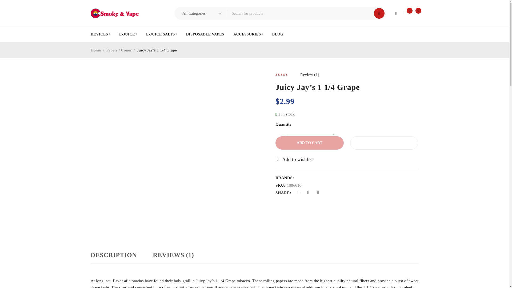 Image resolution: width=512 pixels, height=288 pixels. What do you see at coordinates (115, 13) in the screenshot?
I see `Druco` at bounding box center [115, 13].